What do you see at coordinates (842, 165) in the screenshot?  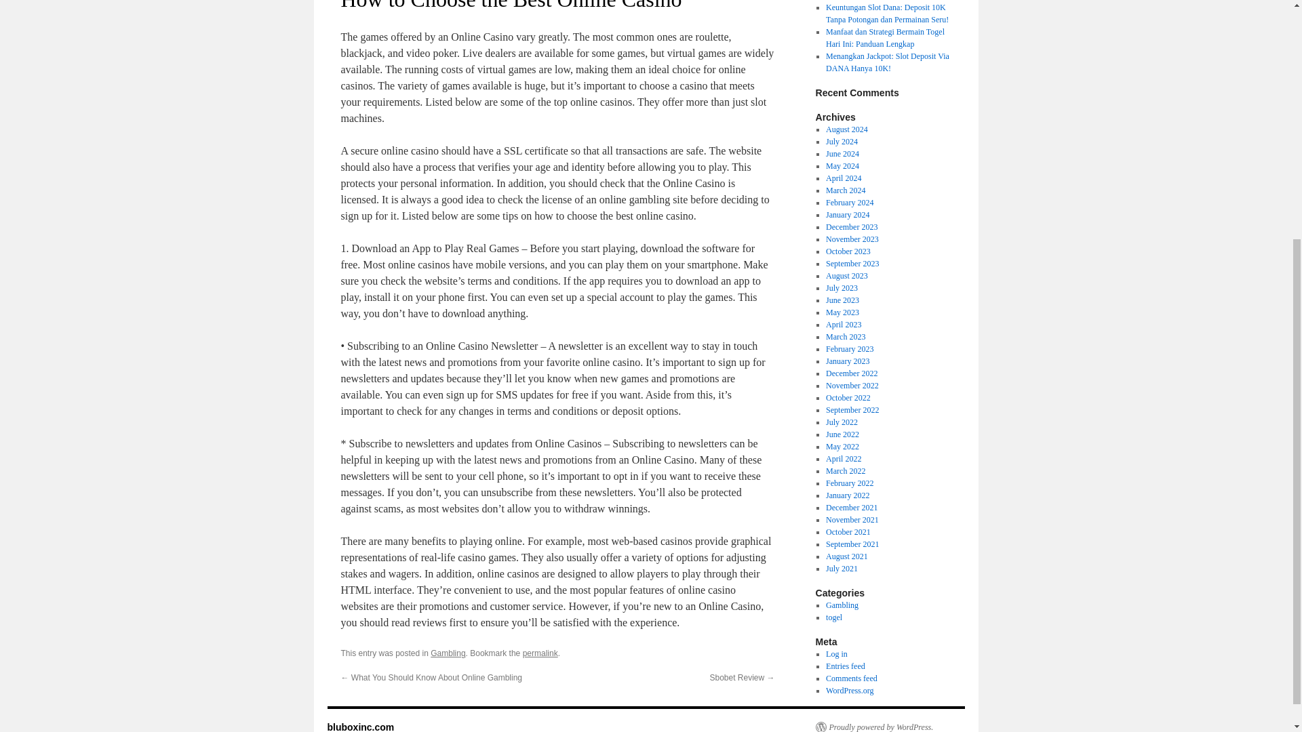 I see `May 2024` at bounding box center [842, 165].